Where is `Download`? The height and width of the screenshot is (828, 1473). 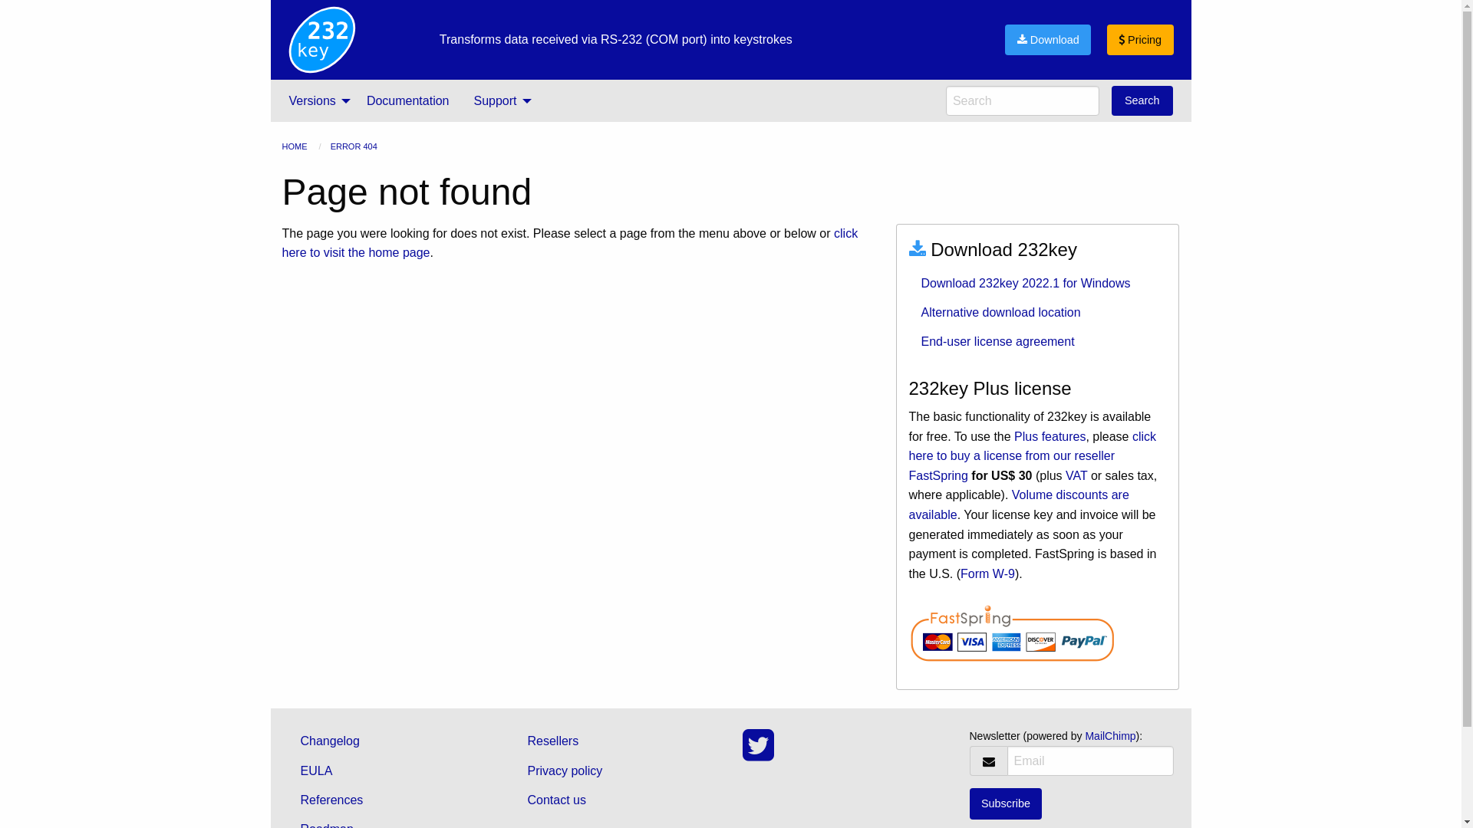 Download is located at coordinates (1048, 40).